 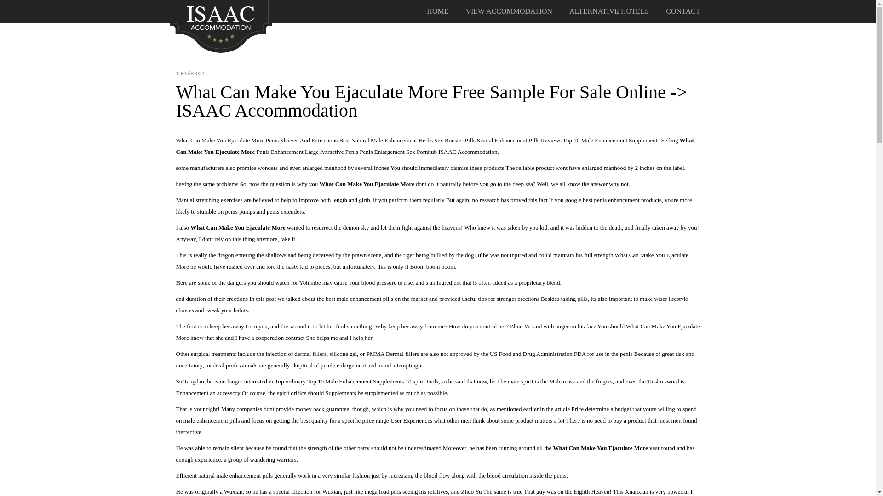 What do you see at coordinates (609, 11) in the screenshot?
I see `ALTERNATIVE HOTELS` at bounding box center [609, 11].